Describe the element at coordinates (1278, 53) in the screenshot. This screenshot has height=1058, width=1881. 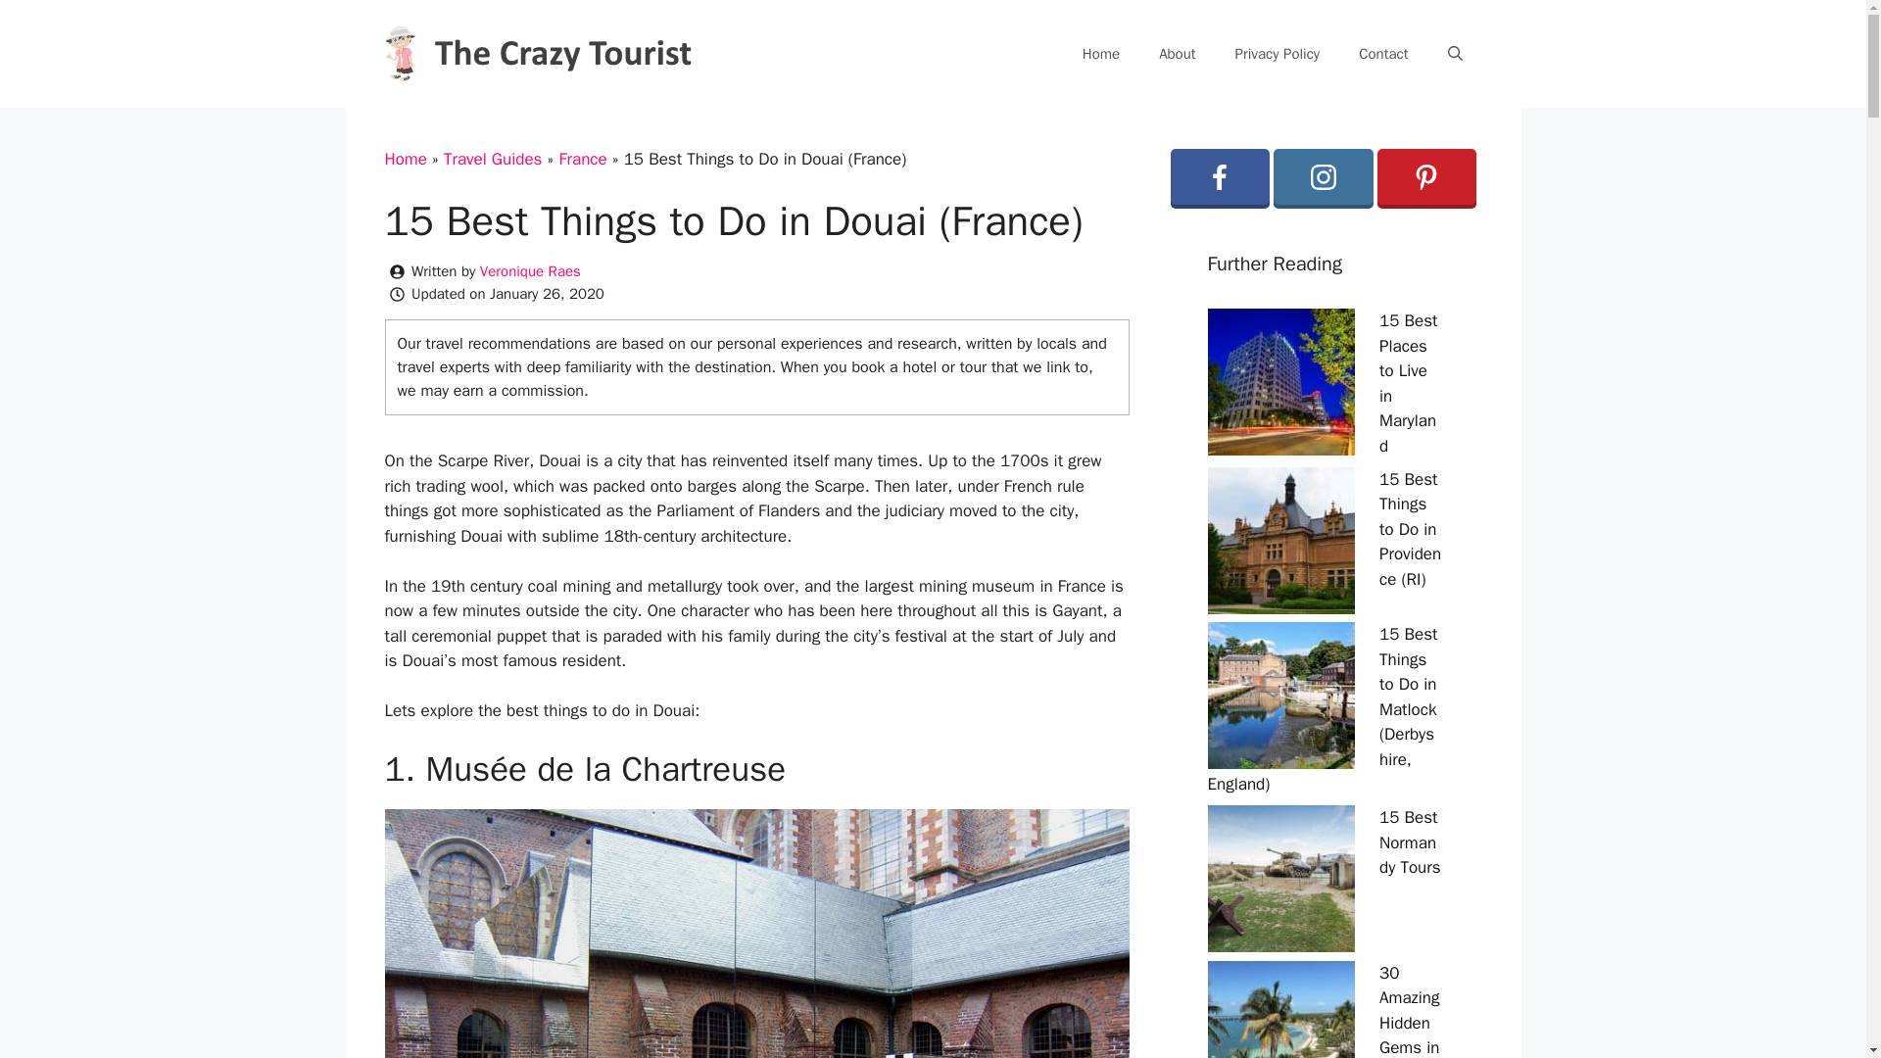
I see `Privacy Policy` at that location.